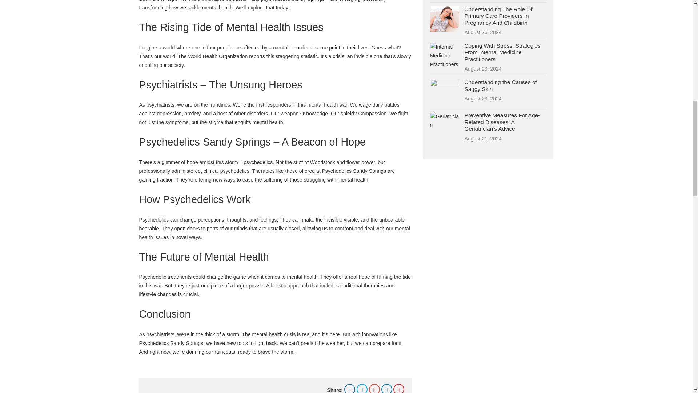 This screenshot has height=393, width=698. Describe the element at coordinates (387, 389) in the screenshot. I see `Linkedin` at that location.